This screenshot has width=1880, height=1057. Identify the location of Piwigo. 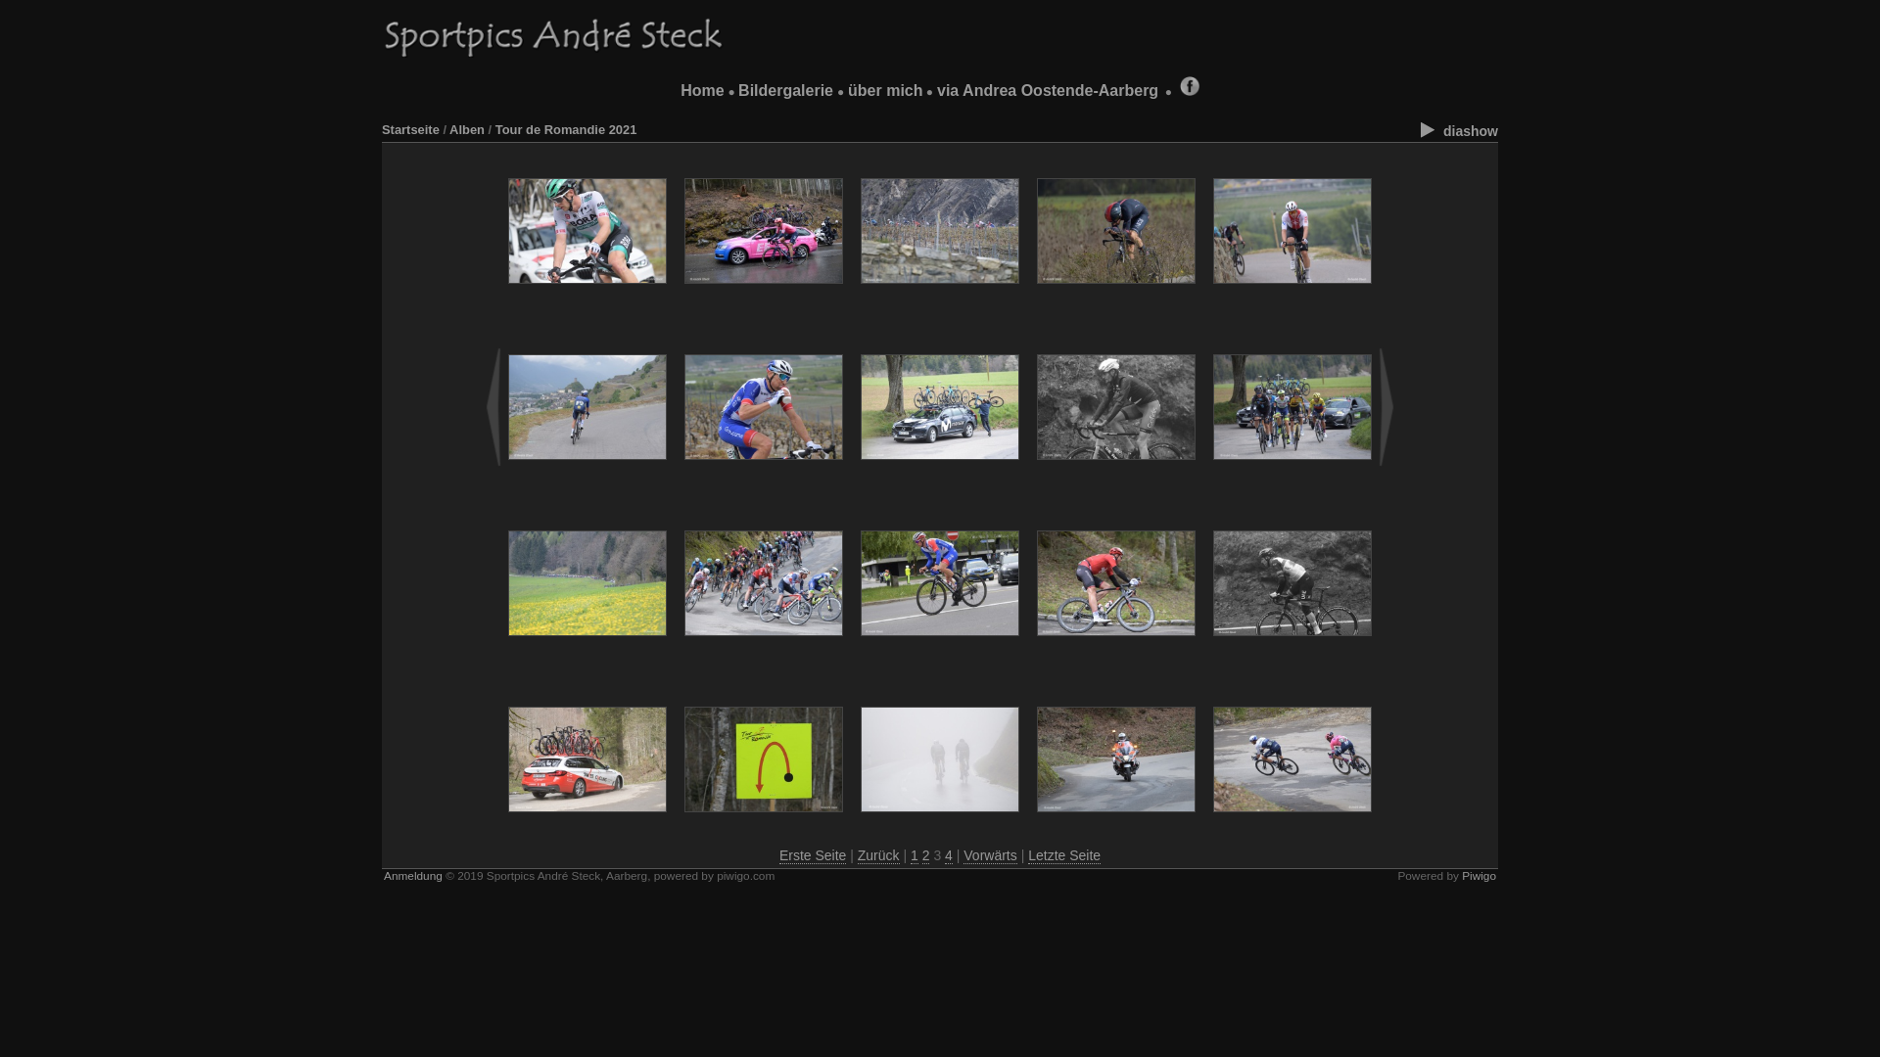
(1479, 876).